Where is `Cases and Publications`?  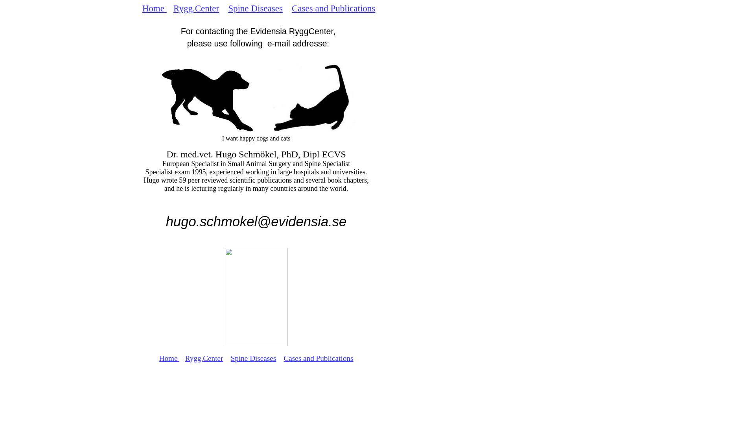 Cases and Publications is located at coordinates (319, 358).